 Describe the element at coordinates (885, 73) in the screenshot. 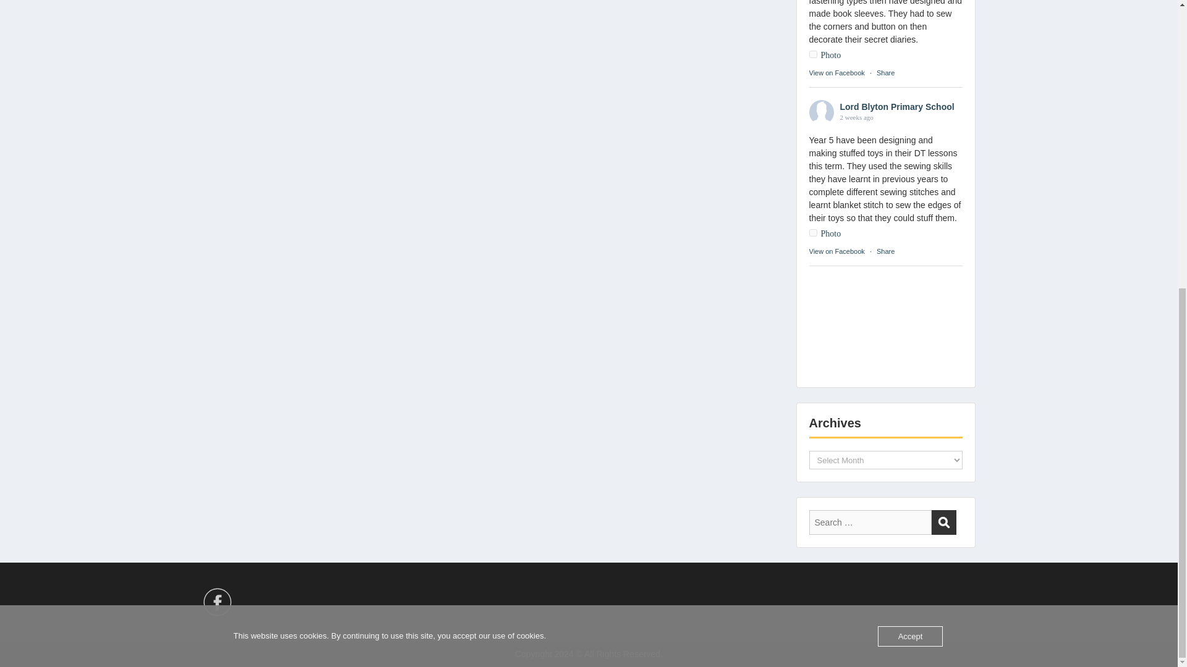

I see `Share` at that location.